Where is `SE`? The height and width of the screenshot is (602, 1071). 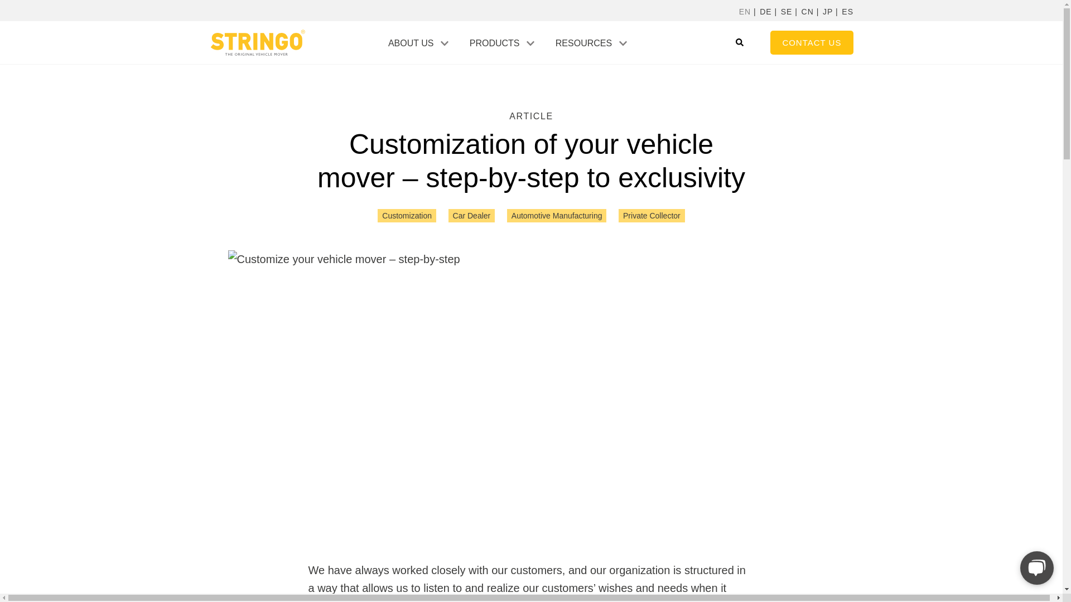
SE is located at coordinates (787, 12).